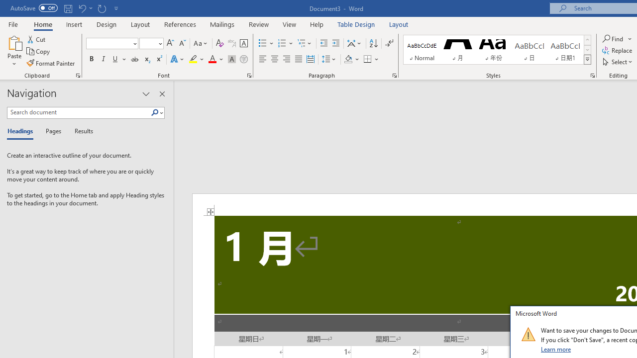 This screenshot has width=637, height=358. What do you see at coordinates (102, 8) in the screenshot?
I see `Repeat Text Fill Effect` at bounding box center [102, 8].